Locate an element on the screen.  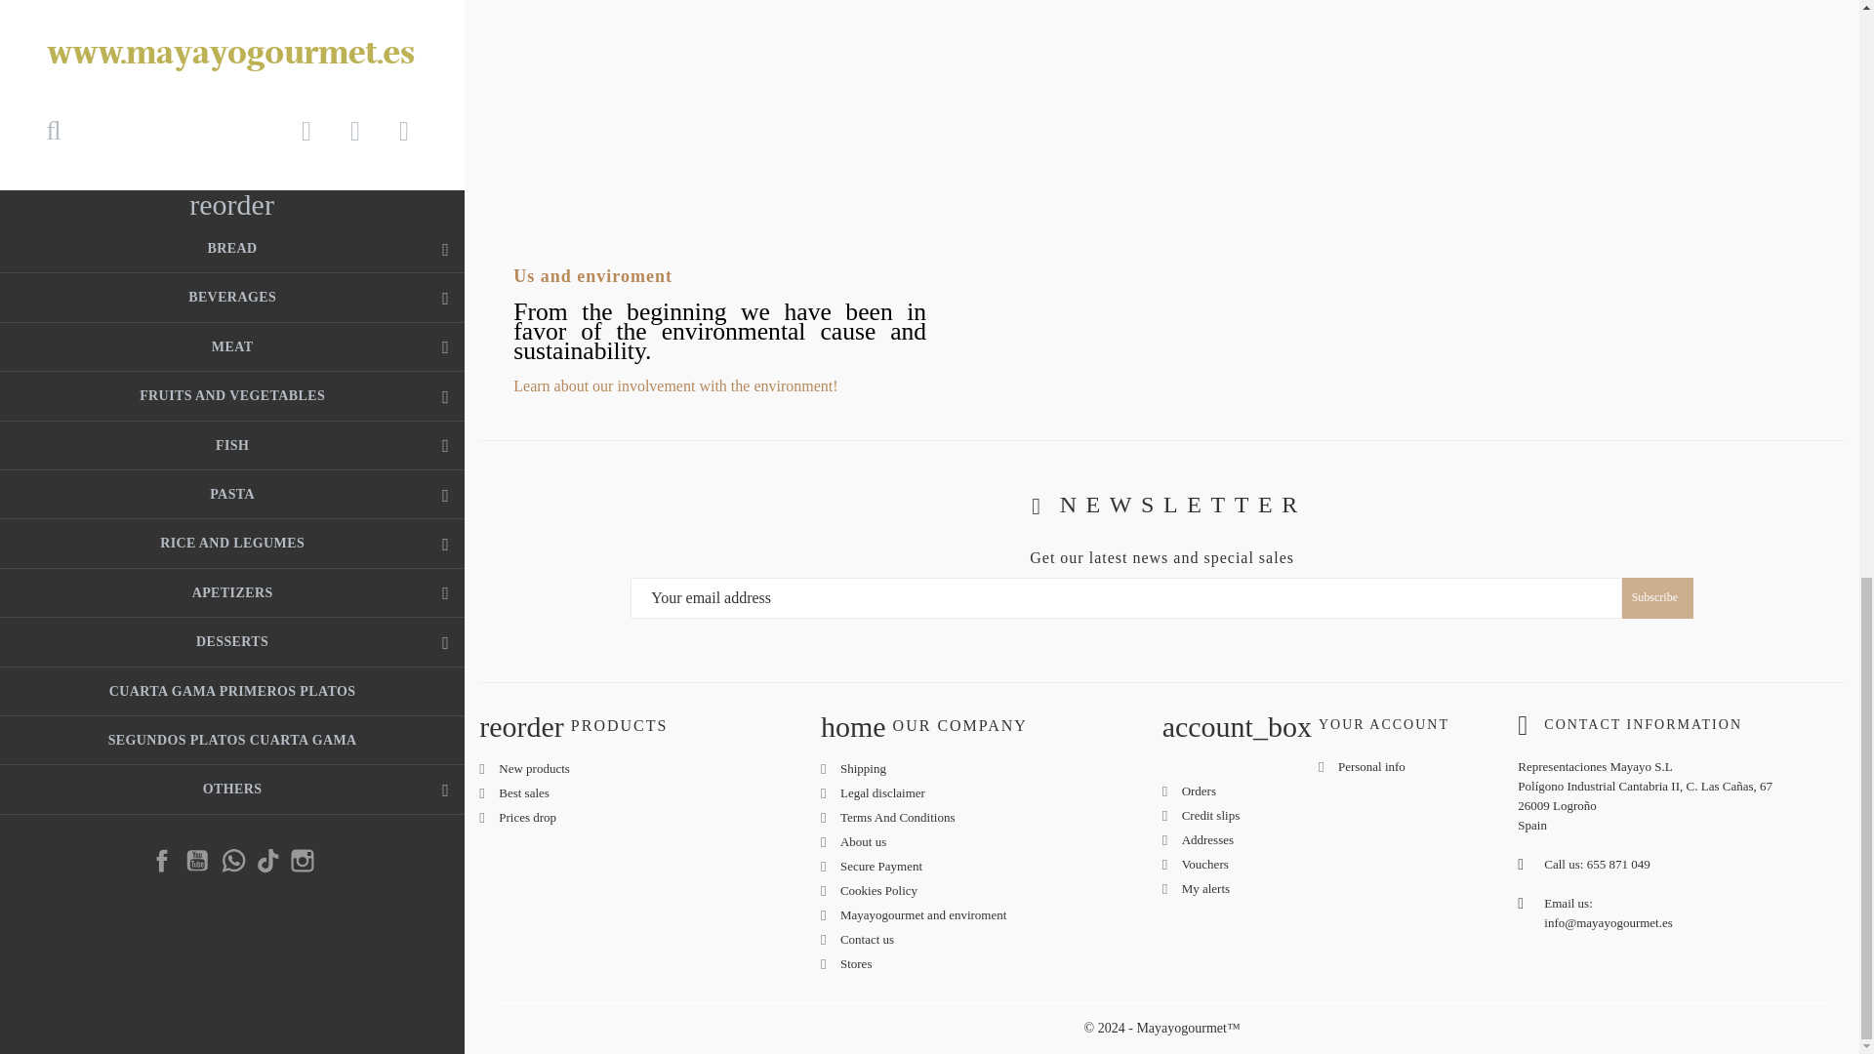
Best sales is located at coordinates (523, 792).